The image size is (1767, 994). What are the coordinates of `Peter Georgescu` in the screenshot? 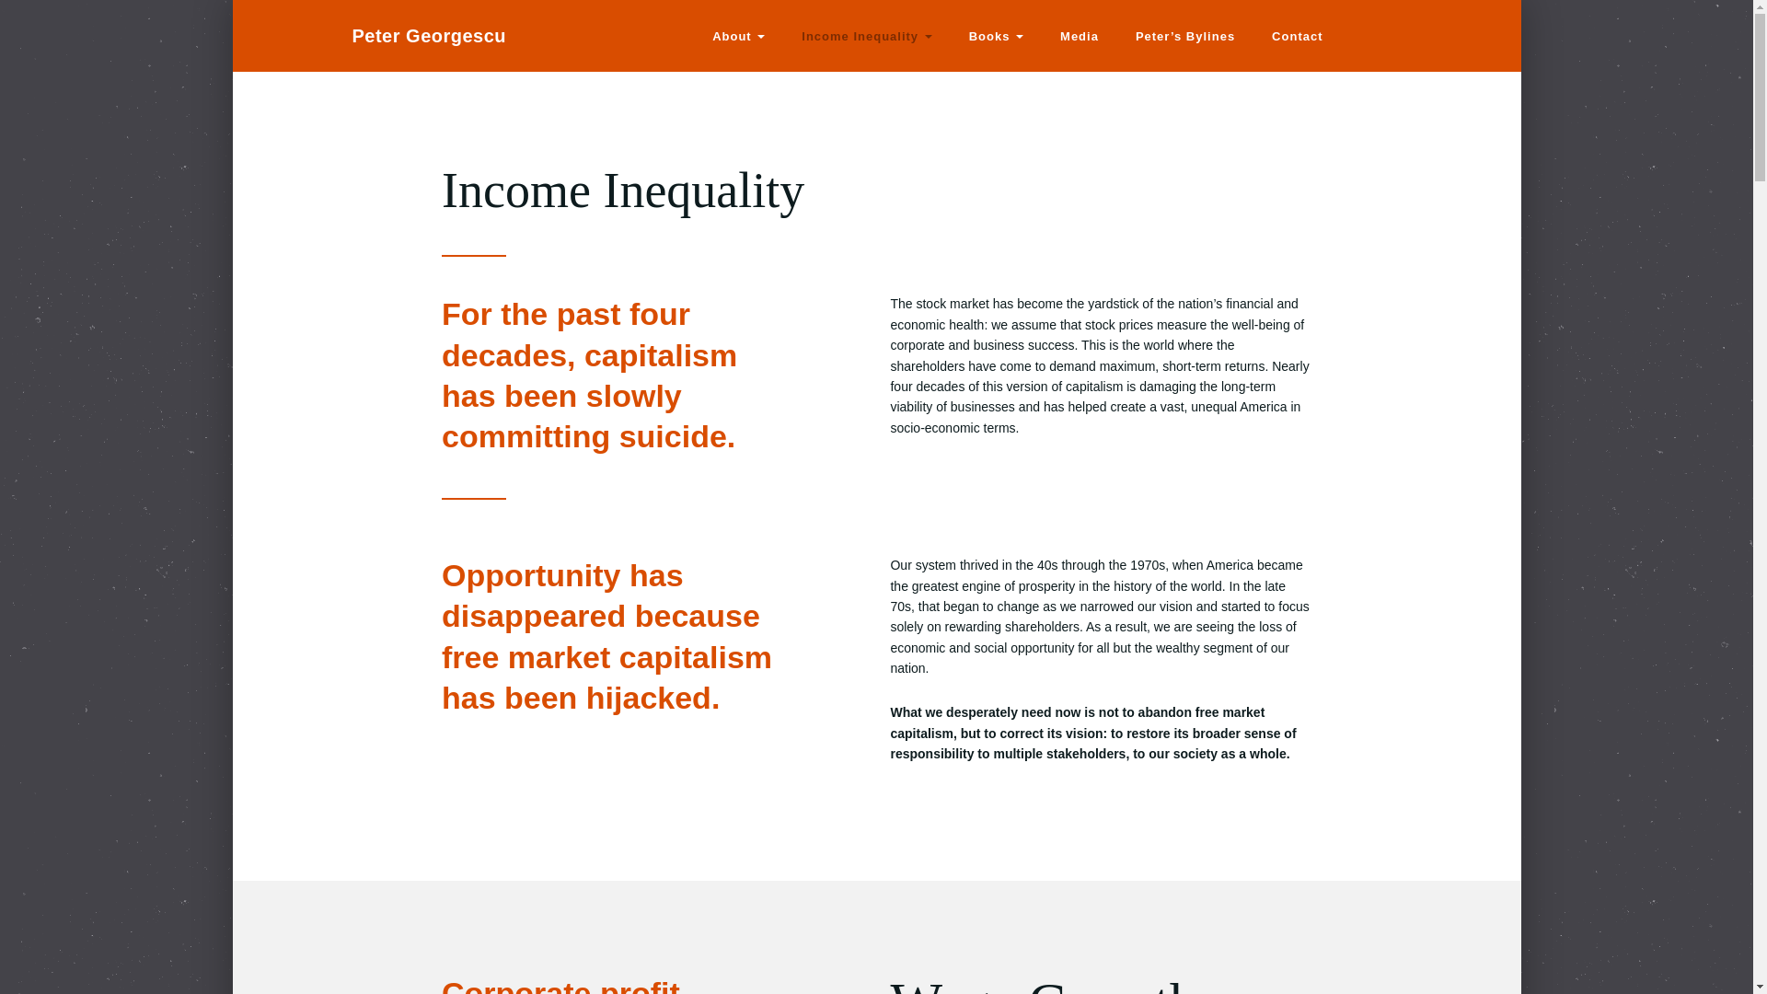 It's located at (434, 35).